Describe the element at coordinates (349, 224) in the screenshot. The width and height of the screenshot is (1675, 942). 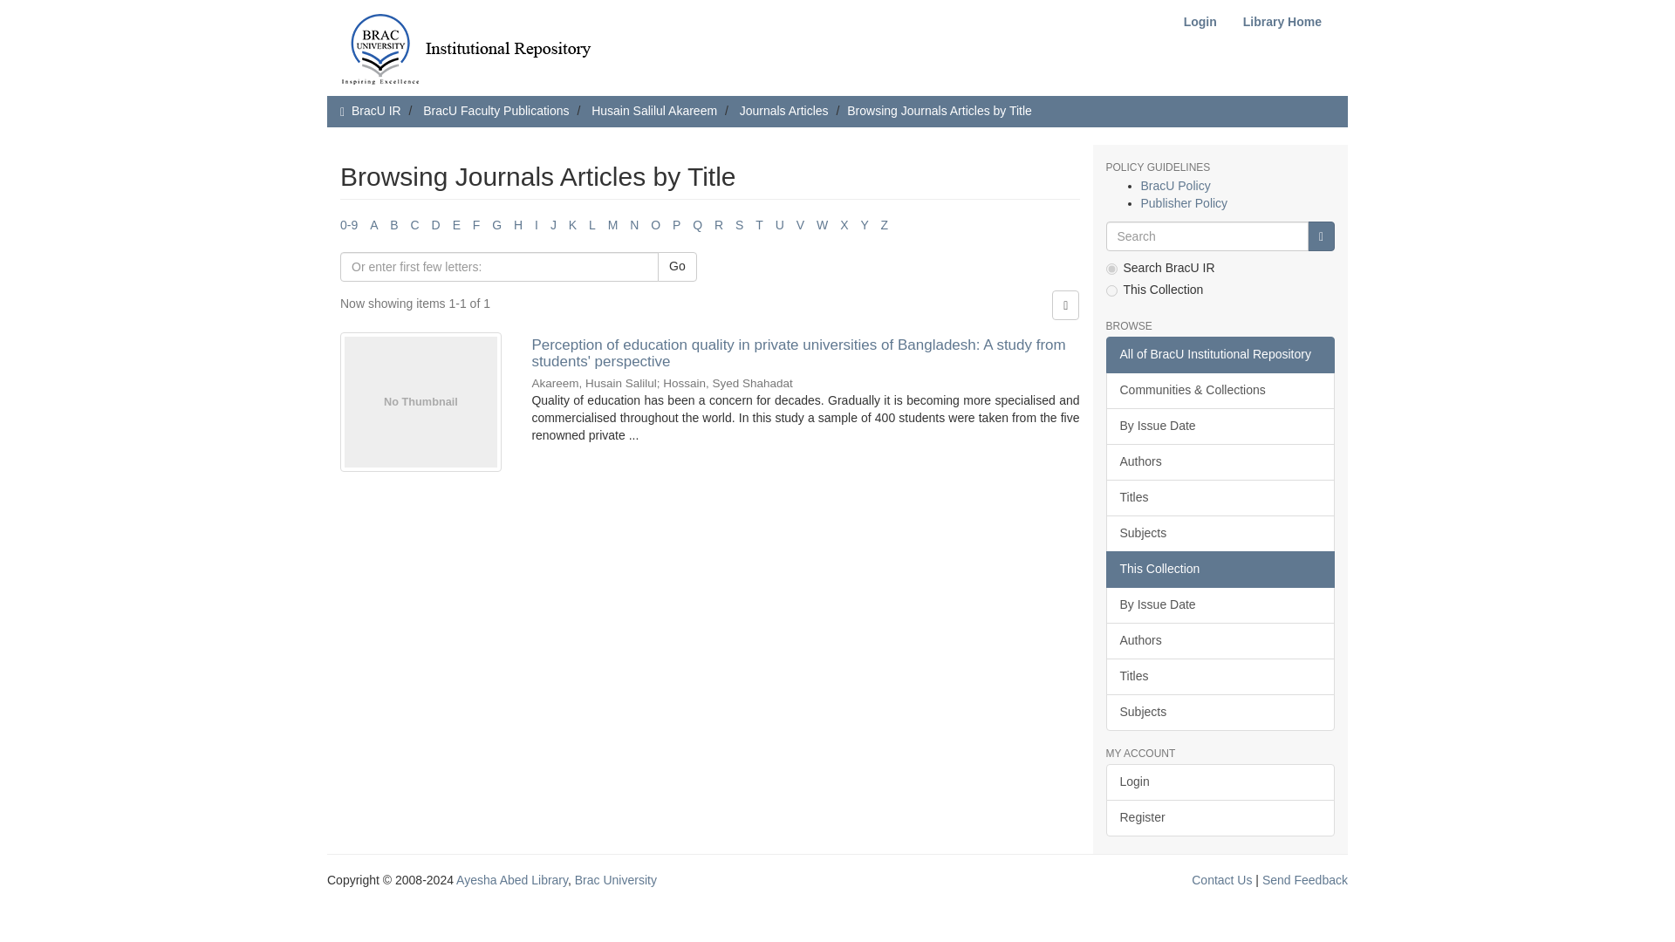
I see `0-9` at that location.